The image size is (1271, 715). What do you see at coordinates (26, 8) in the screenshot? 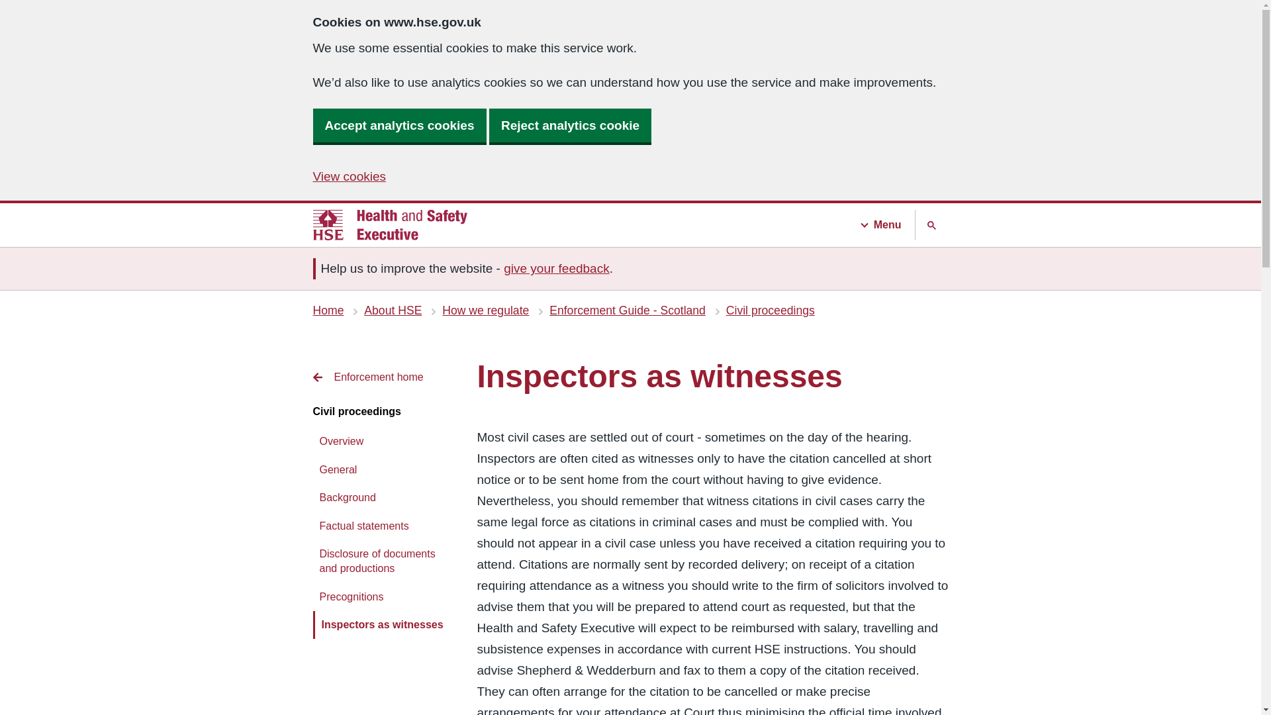
I see `Skip to content` at bounding box center [26, 8].